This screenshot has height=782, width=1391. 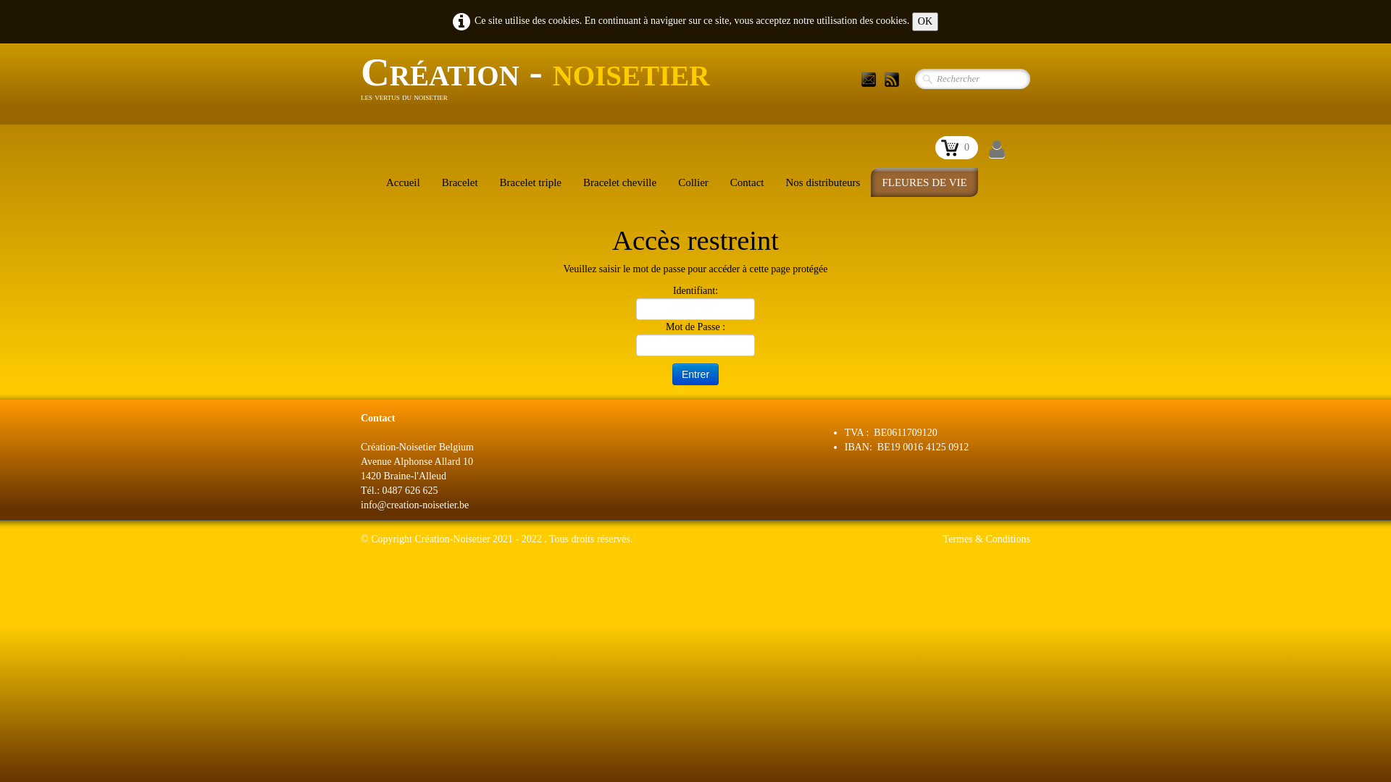 I want to click on Collier, so click(x=693, y=182).